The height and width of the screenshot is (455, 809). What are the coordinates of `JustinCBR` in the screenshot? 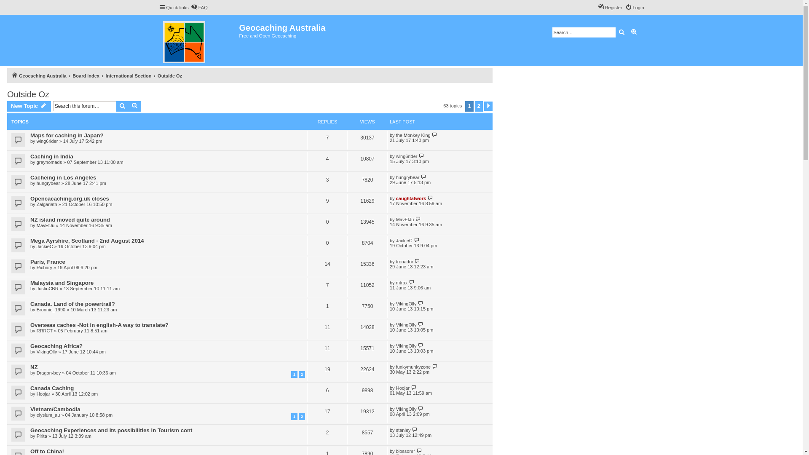 It's located at (48, 289).